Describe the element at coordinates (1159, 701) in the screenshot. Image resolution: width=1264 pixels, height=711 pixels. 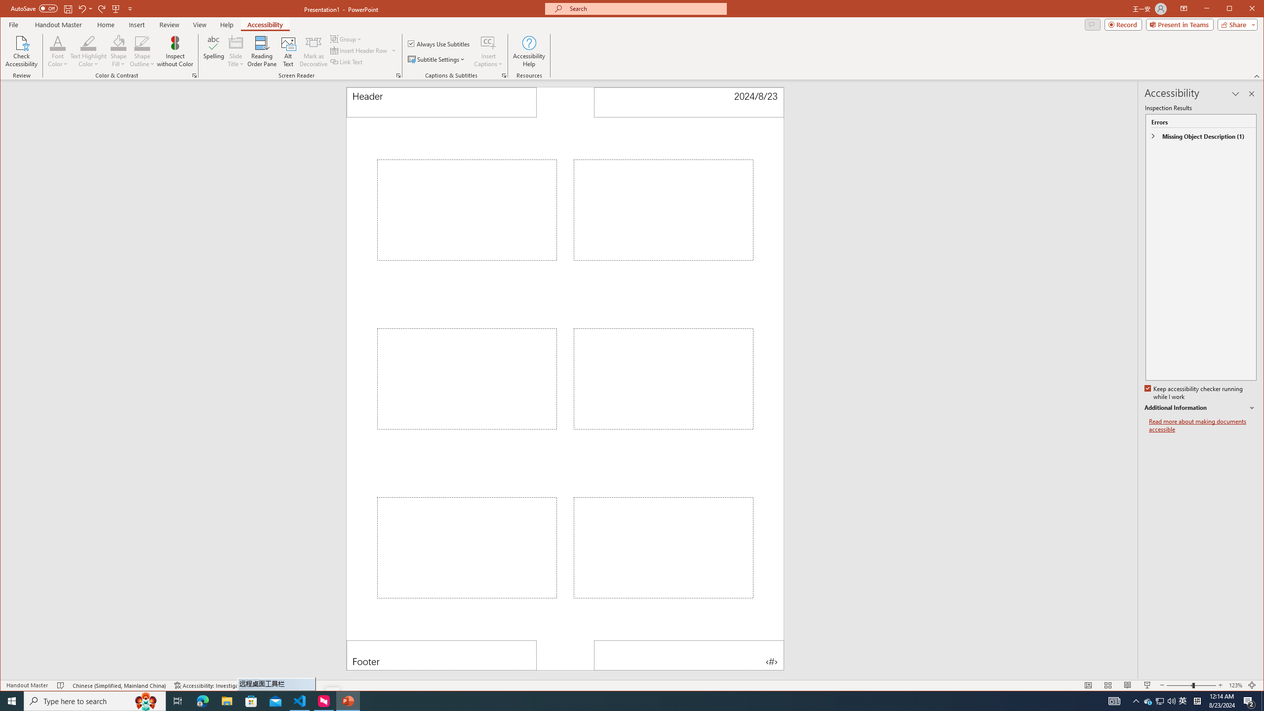
I see `Running applications` at that location.